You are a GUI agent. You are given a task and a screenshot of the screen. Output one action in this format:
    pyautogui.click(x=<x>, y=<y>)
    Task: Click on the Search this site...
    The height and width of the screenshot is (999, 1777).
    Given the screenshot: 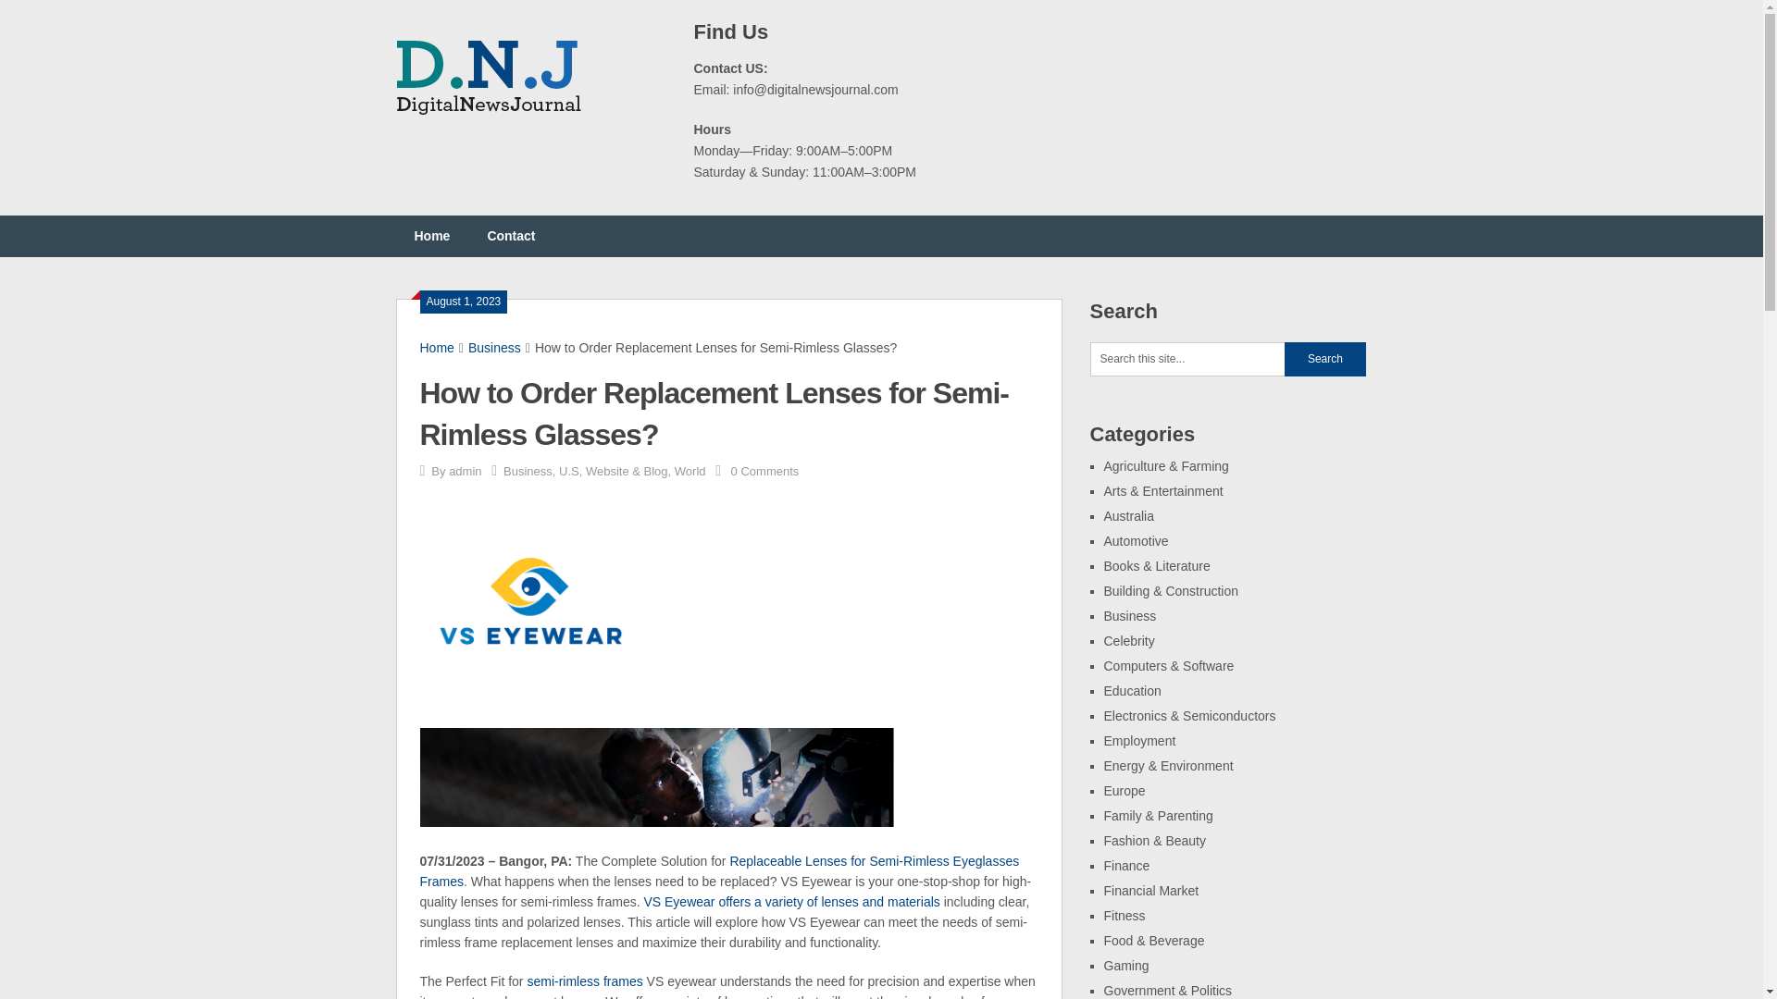 What is the action you would take?
    pyautogui.click(x=1187, y=359)
    